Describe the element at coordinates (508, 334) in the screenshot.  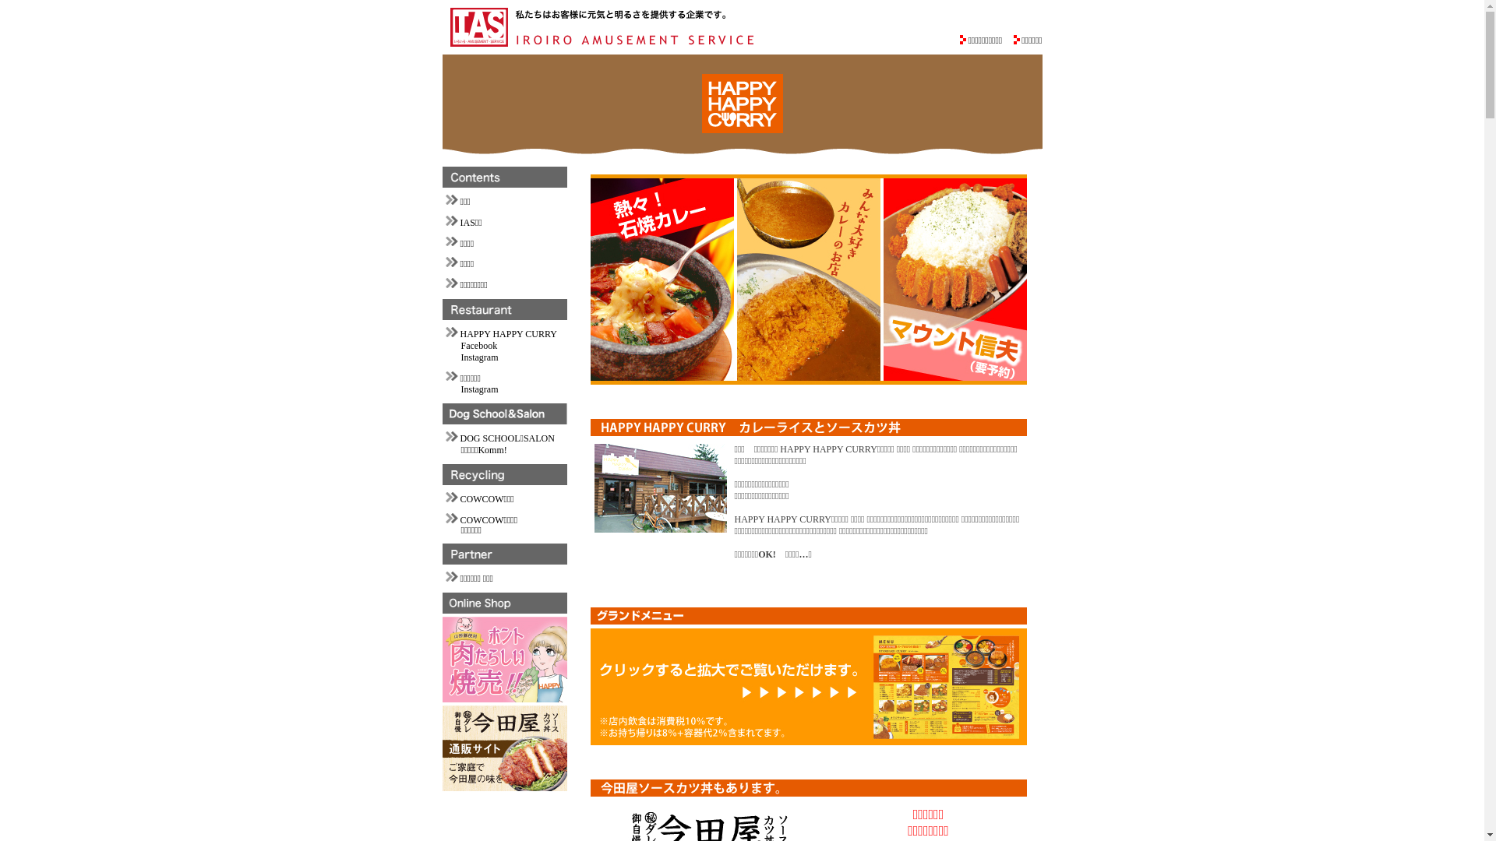
I see `HAPPY HAPPY CURRY` at that location.